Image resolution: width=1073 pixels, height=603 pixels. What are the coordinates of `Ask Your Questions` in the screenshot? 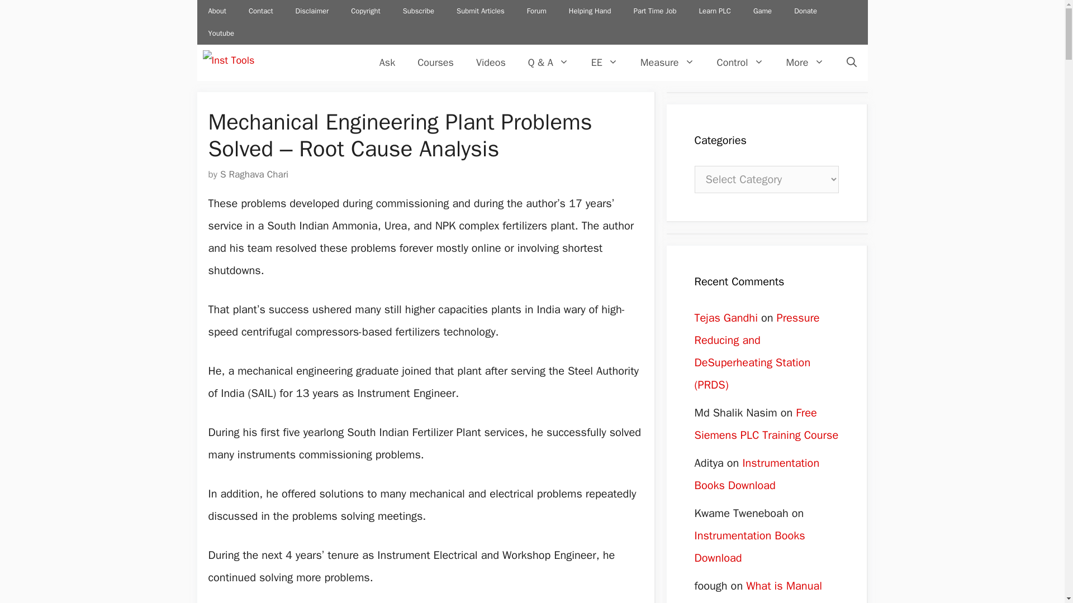 It's located at (387, 63).